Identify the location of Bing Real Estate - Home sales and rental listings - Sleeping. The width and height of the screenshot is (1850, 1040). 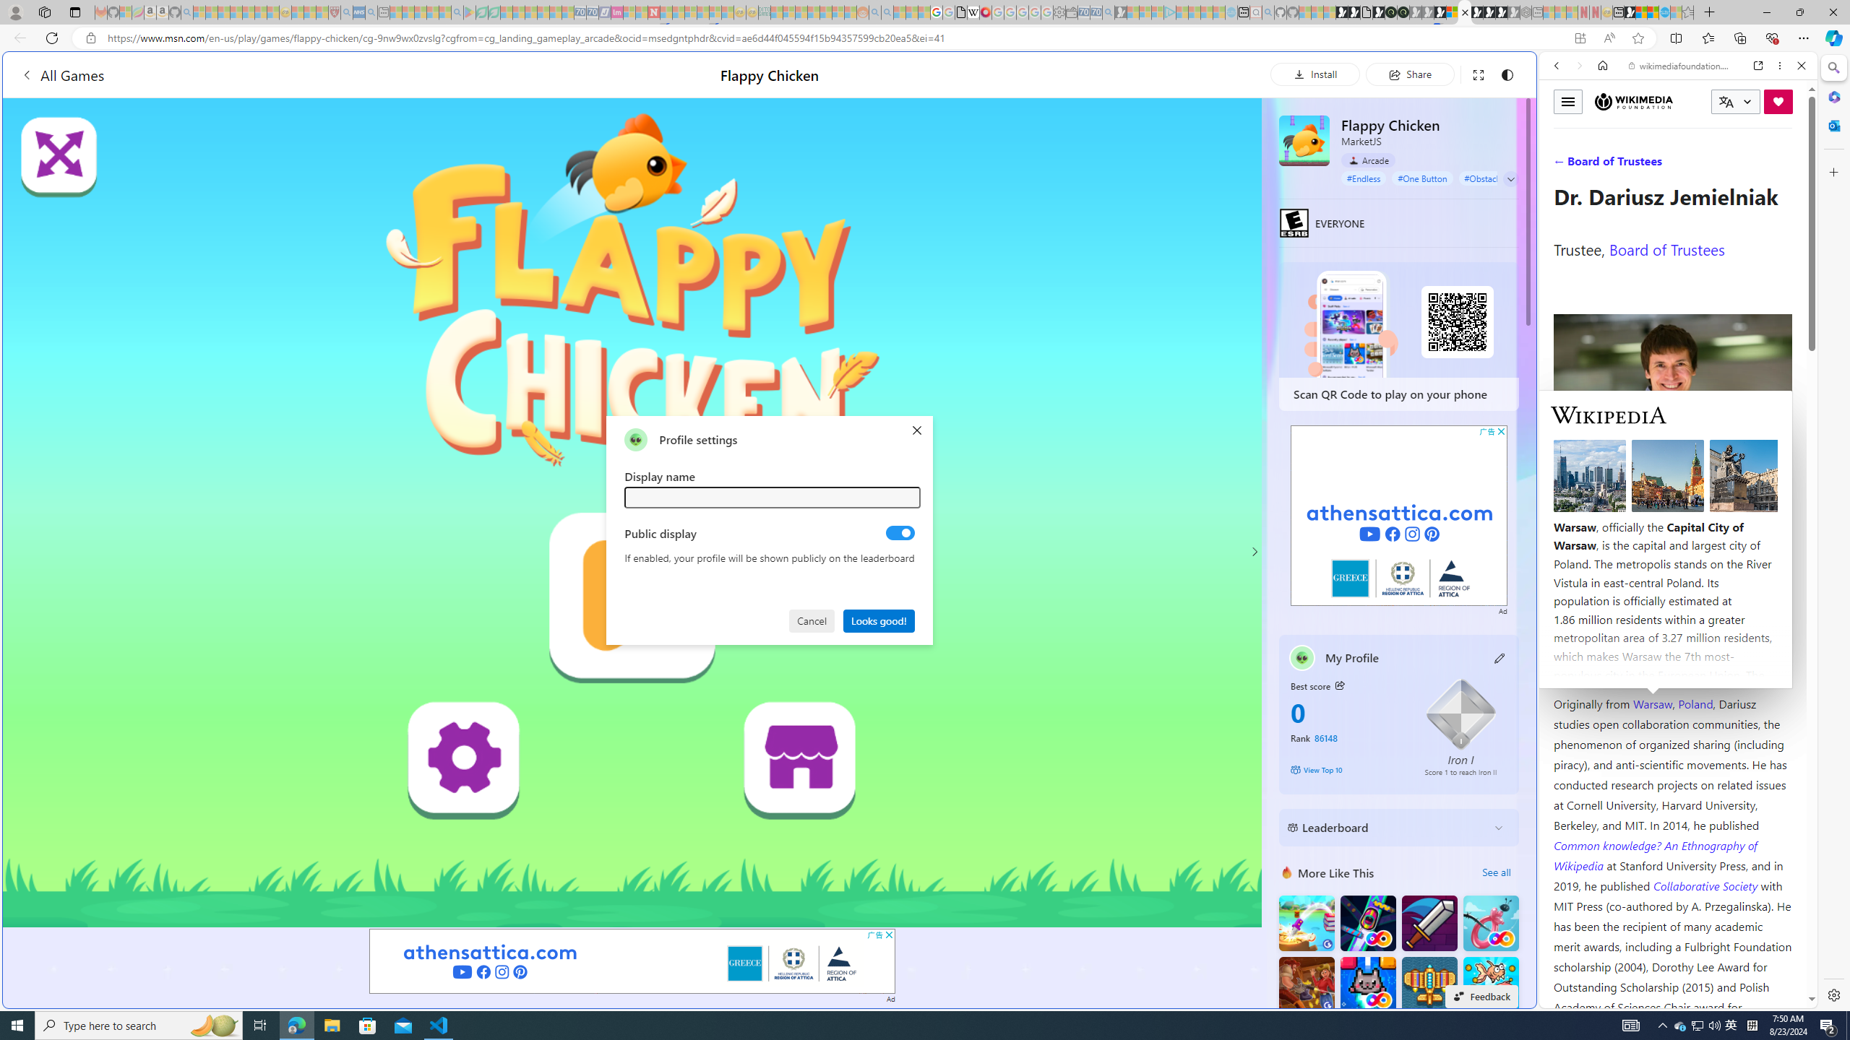
(1109, 12).